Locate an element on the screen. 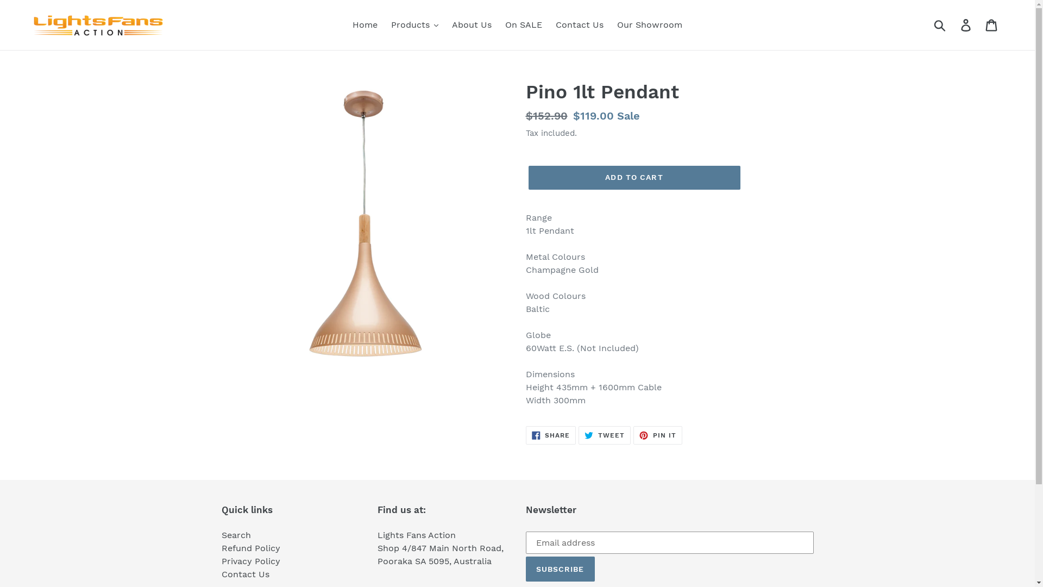 The image size is (1043, 587). Contact Us is located at coordinates (580, 25).